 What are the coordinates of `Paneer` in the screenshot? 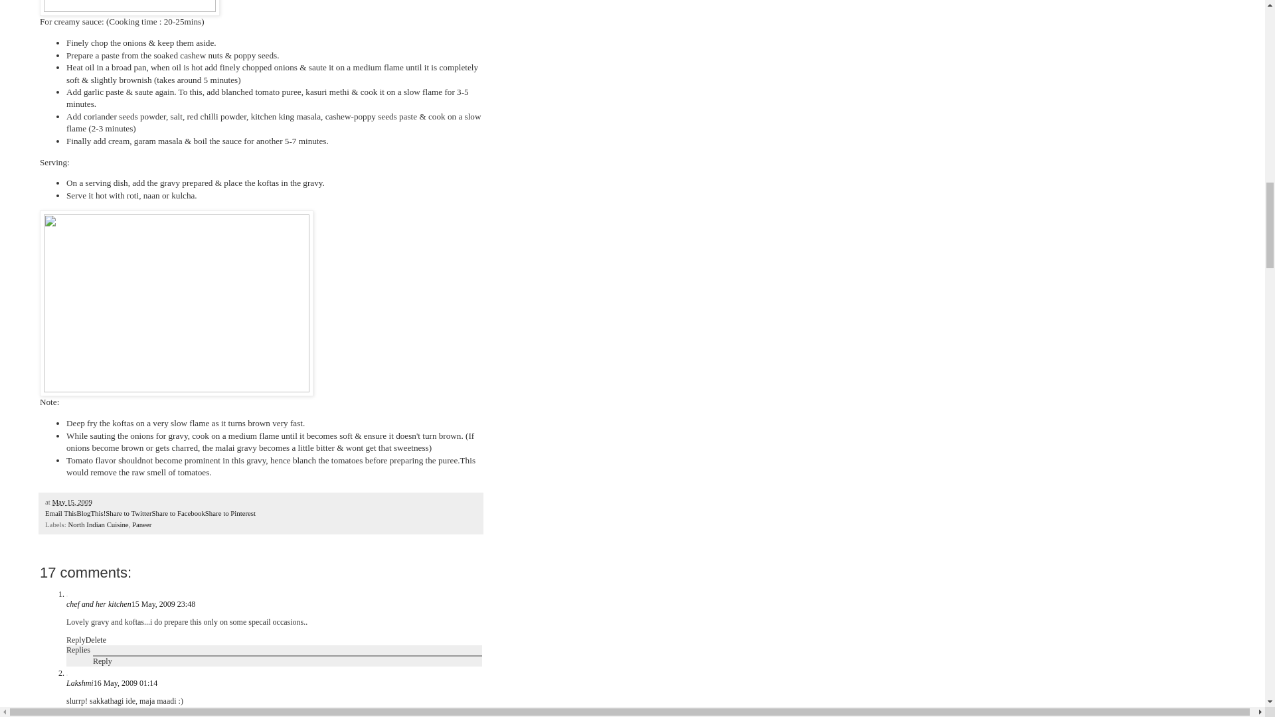 It's located at (142, 524).